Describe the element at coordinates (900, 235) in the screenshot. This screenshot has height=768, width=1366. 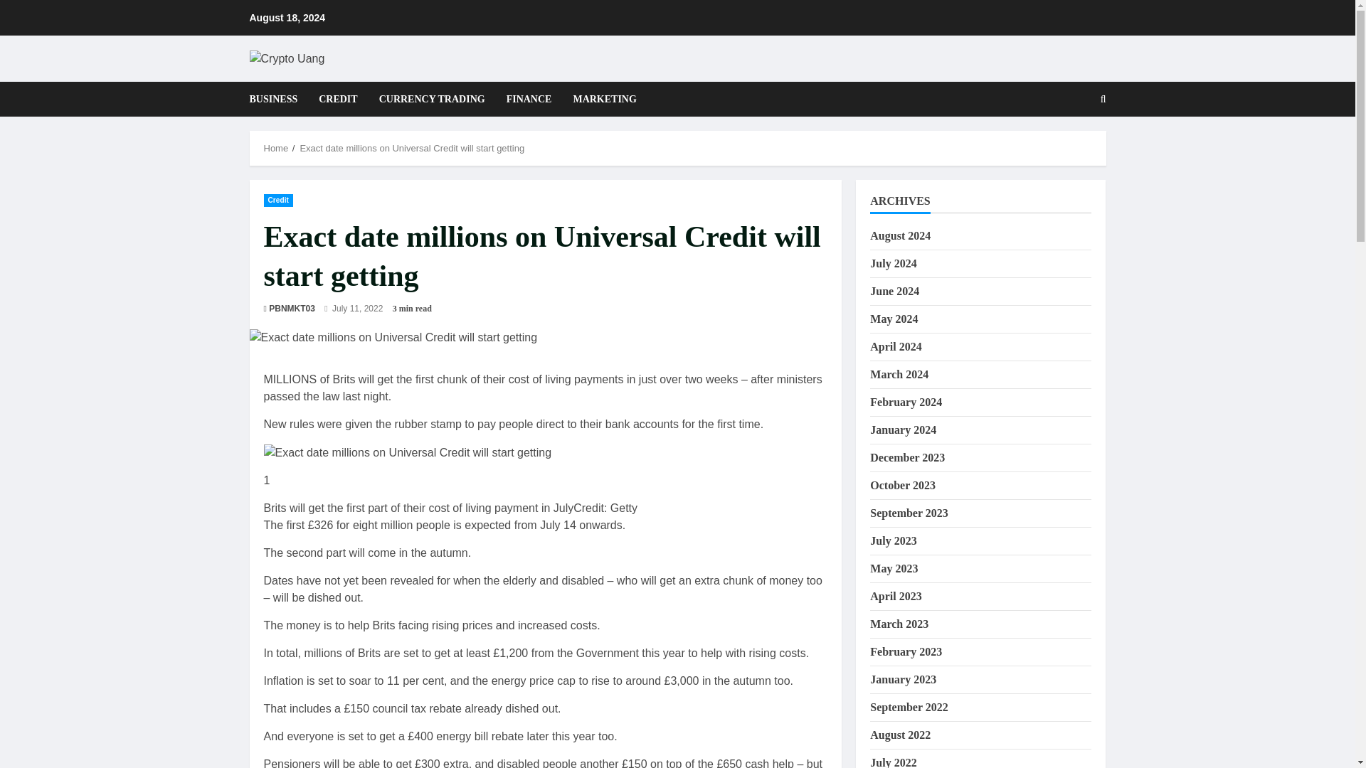
I see `August 2024` at that location.